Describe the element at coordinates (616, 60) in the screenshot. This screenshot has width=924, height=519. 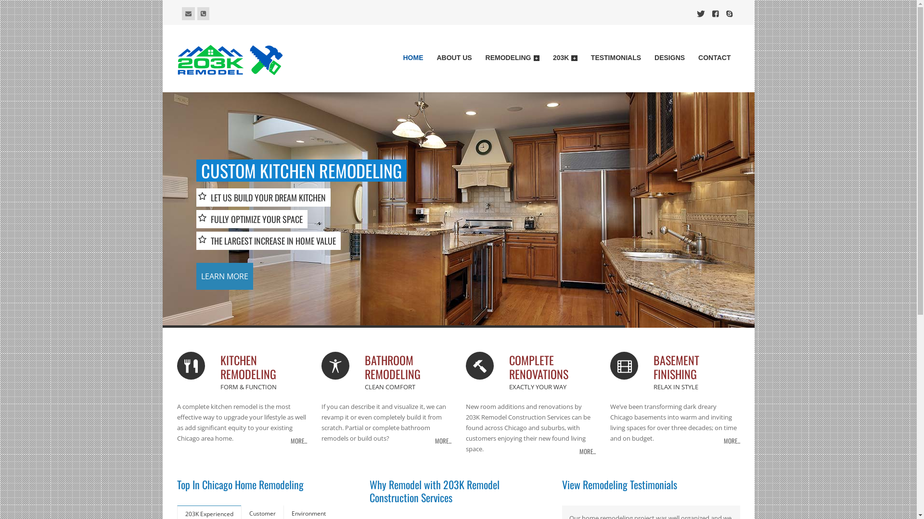
I see `TESTIMONIALS` at that location.